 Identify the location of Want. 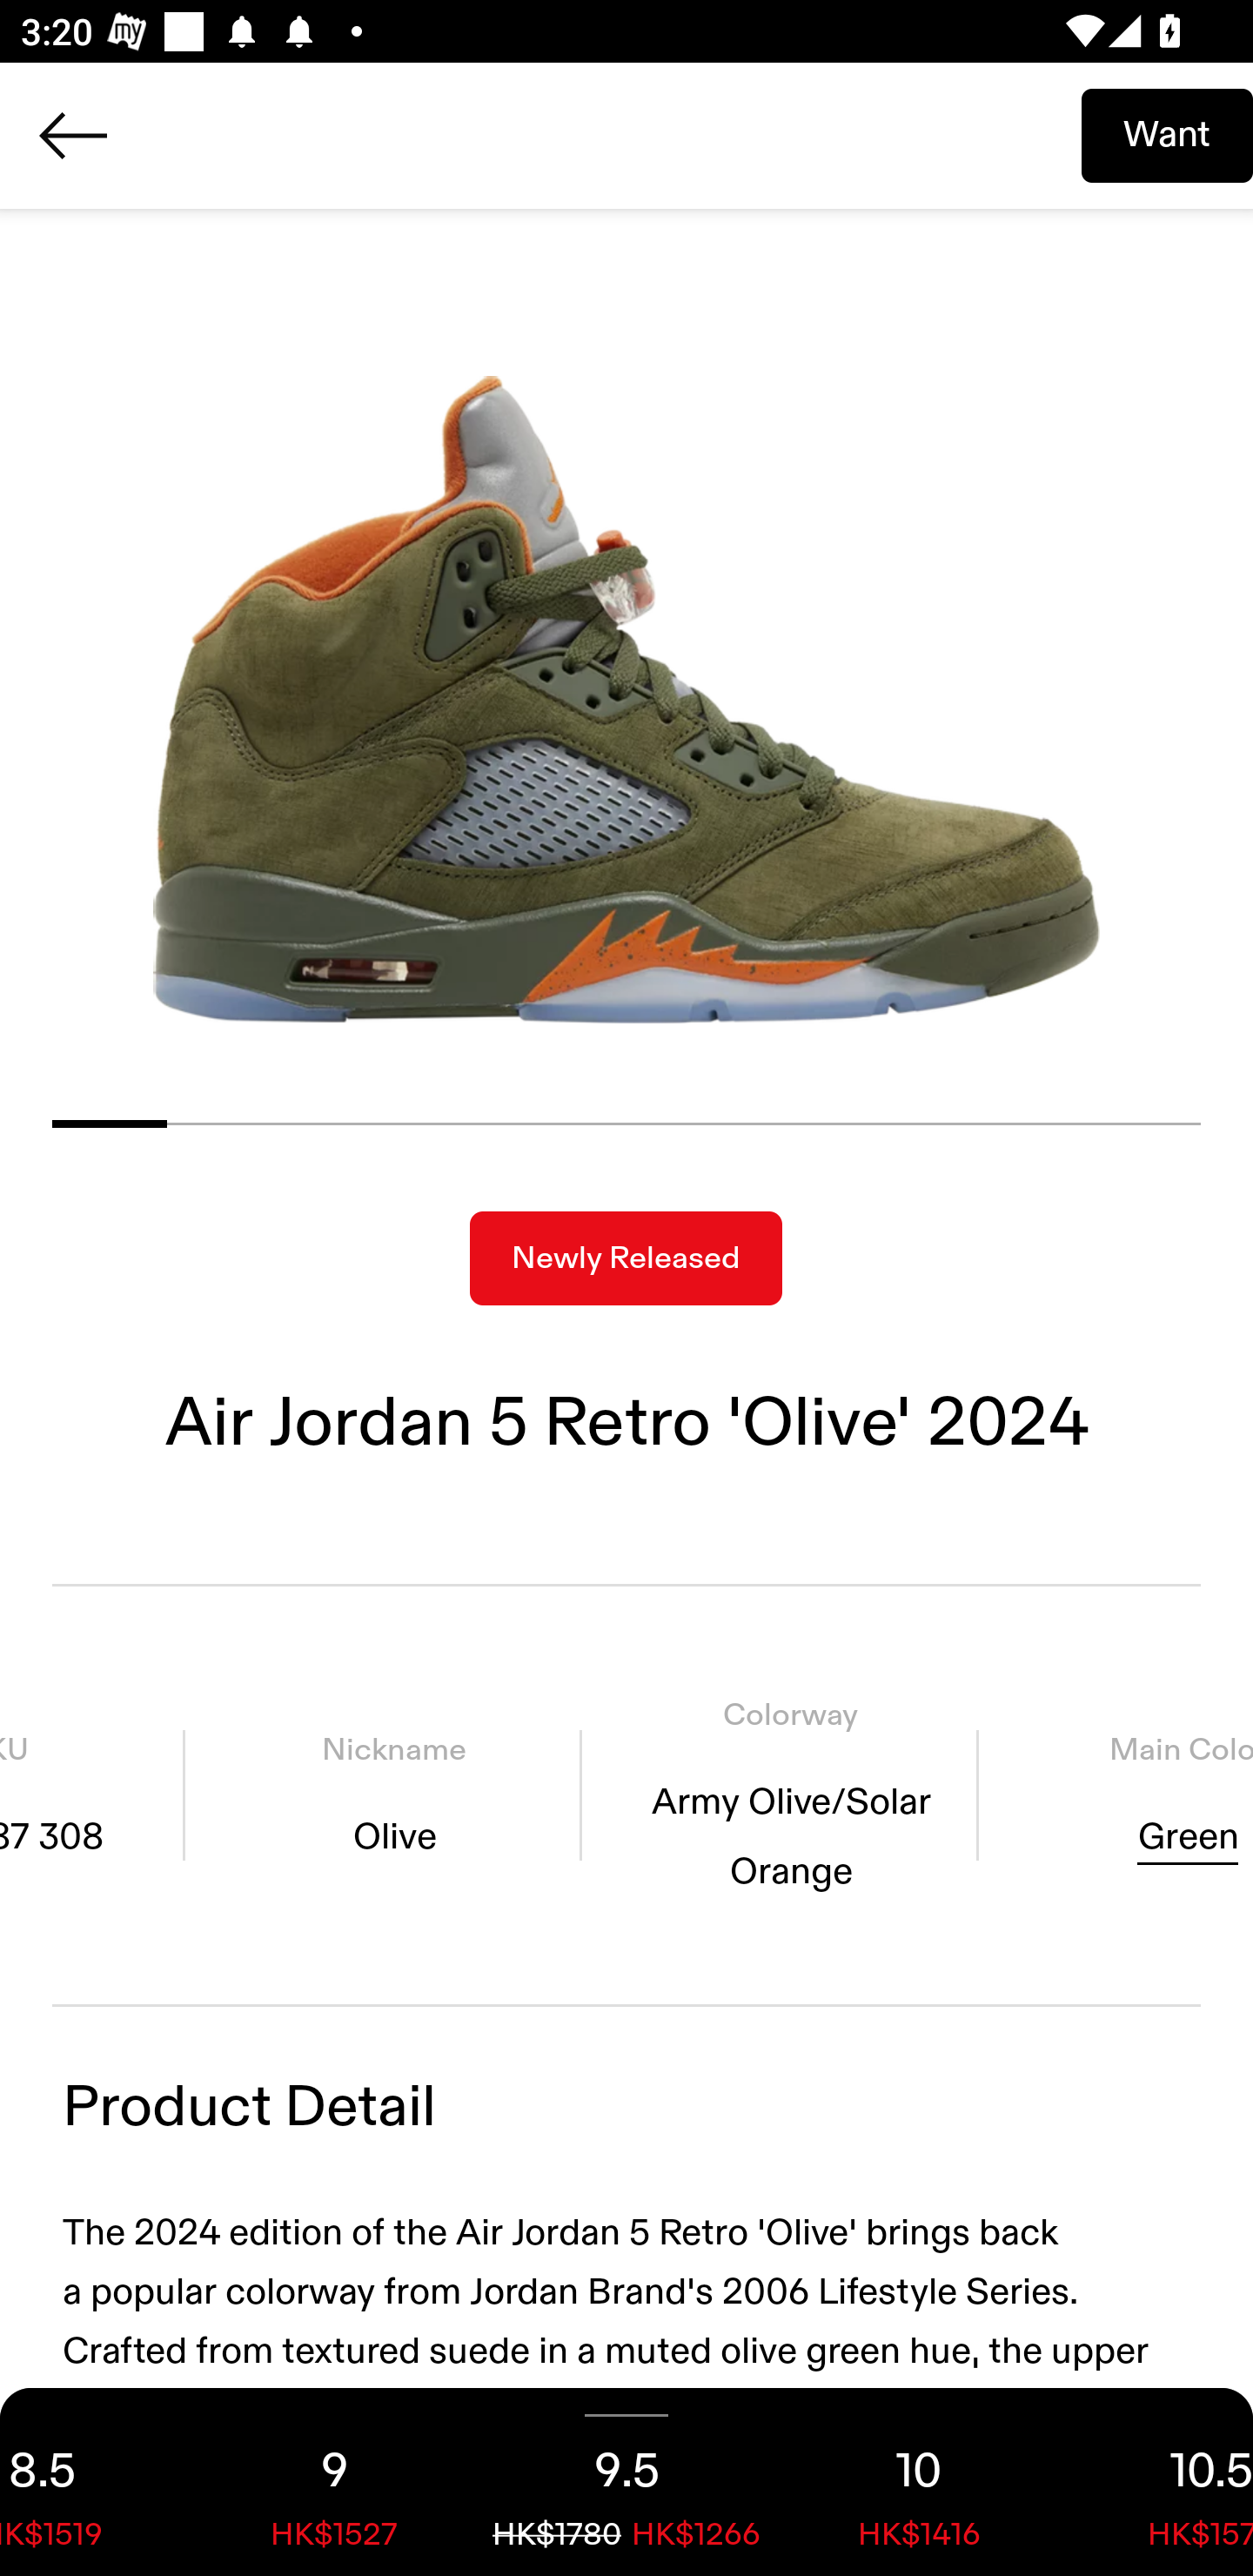
(1167, 135).